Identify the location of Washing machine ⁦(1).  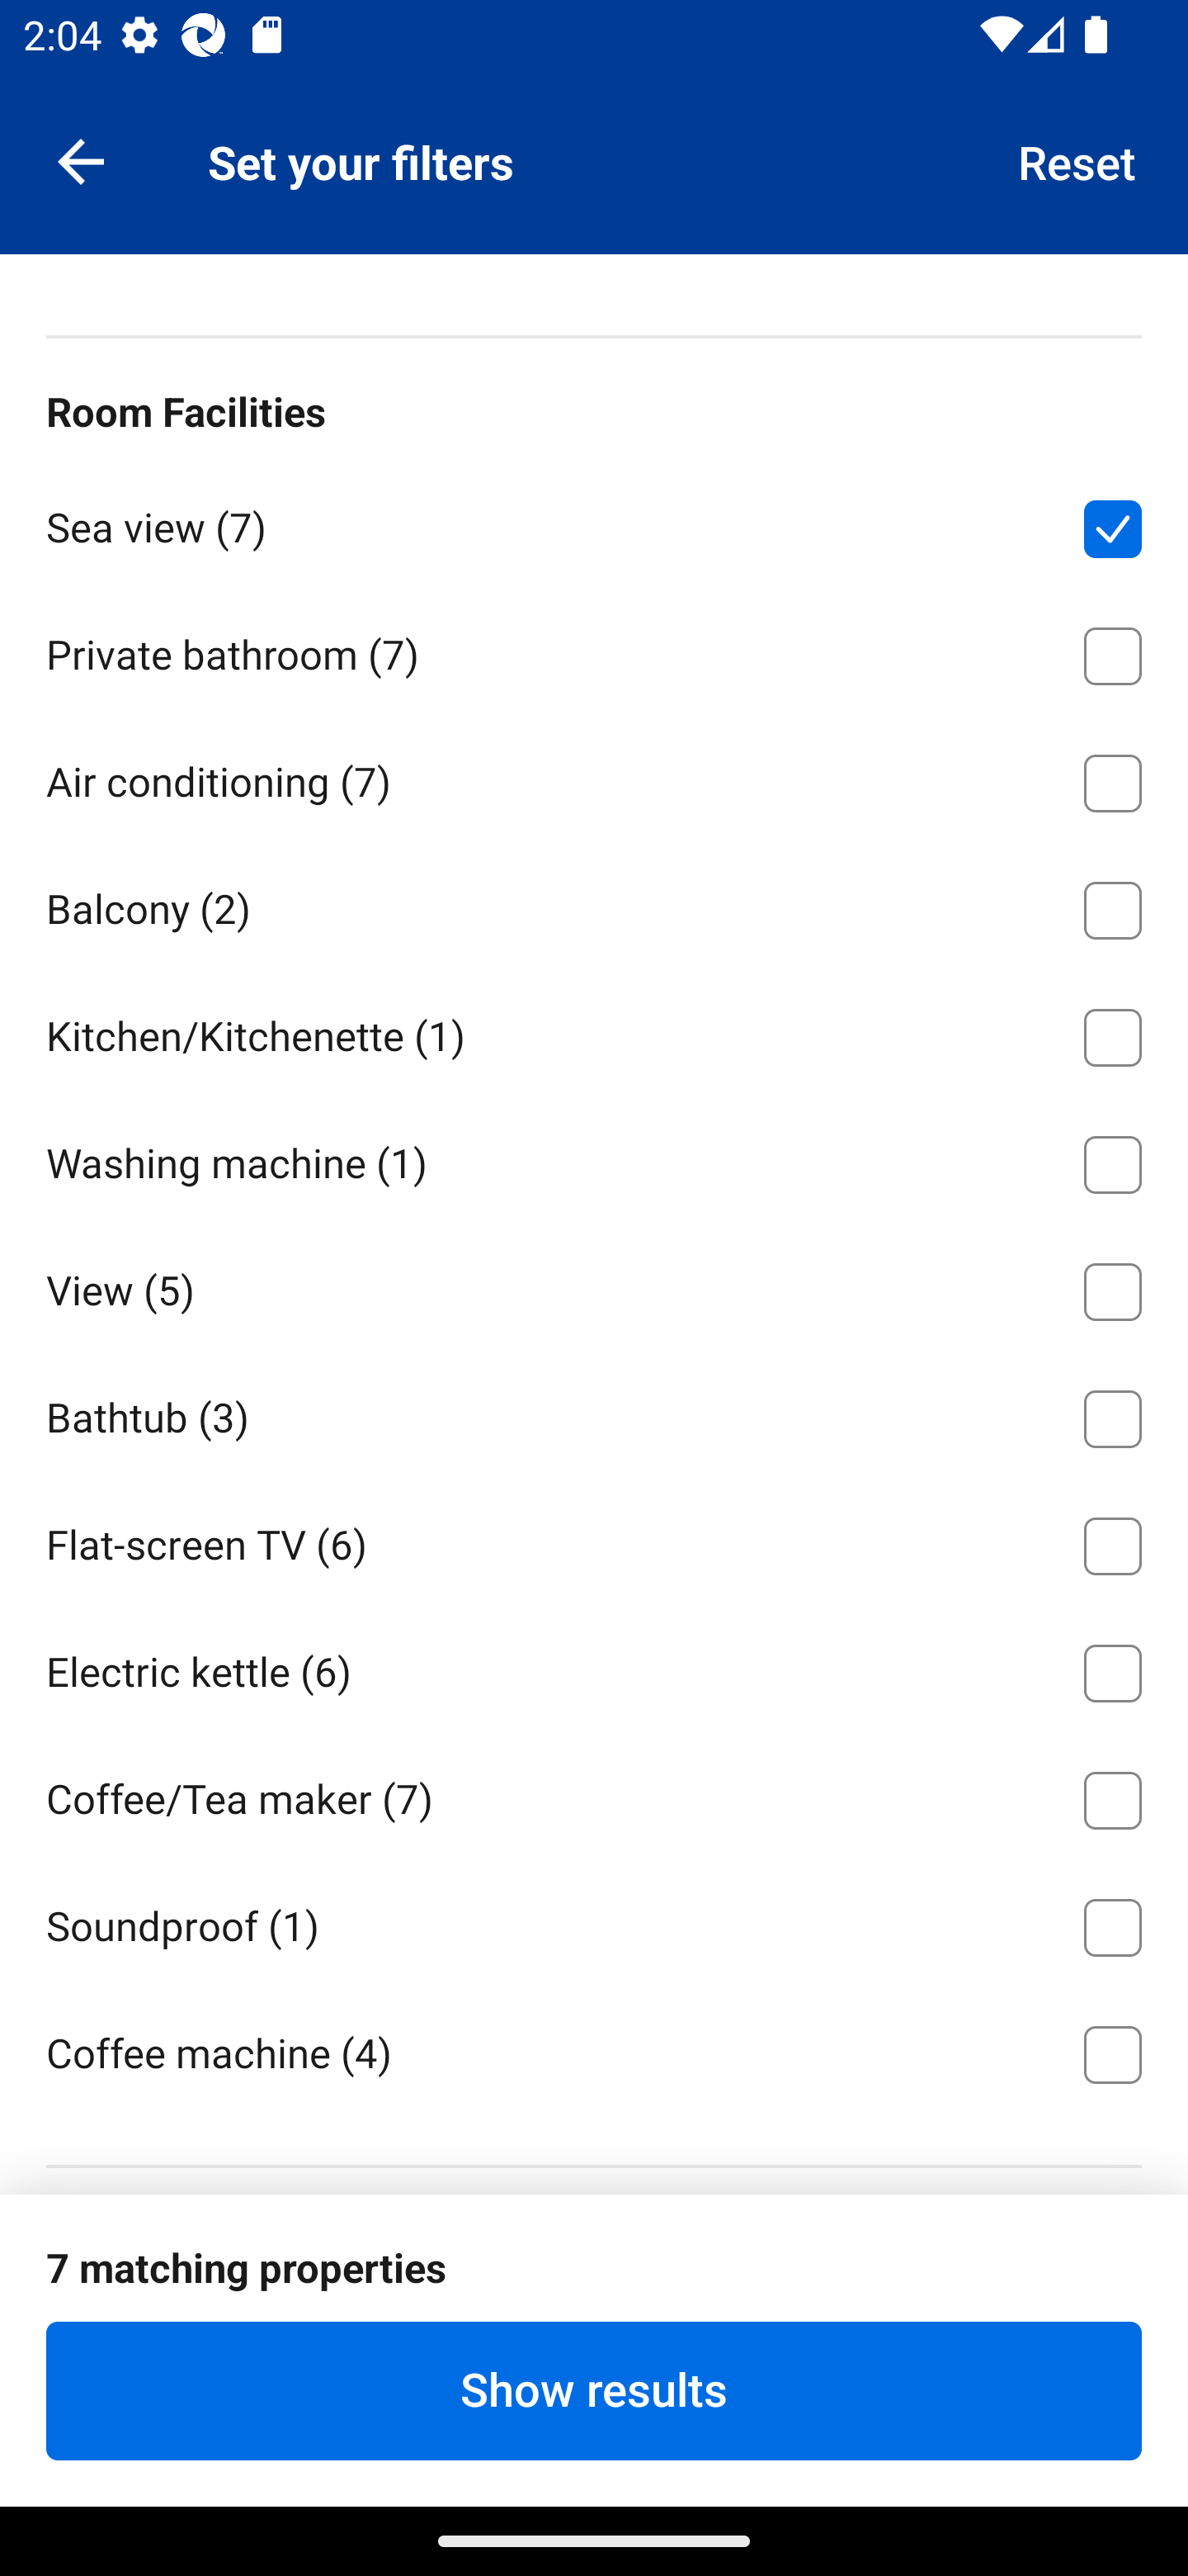
(594, 1159).